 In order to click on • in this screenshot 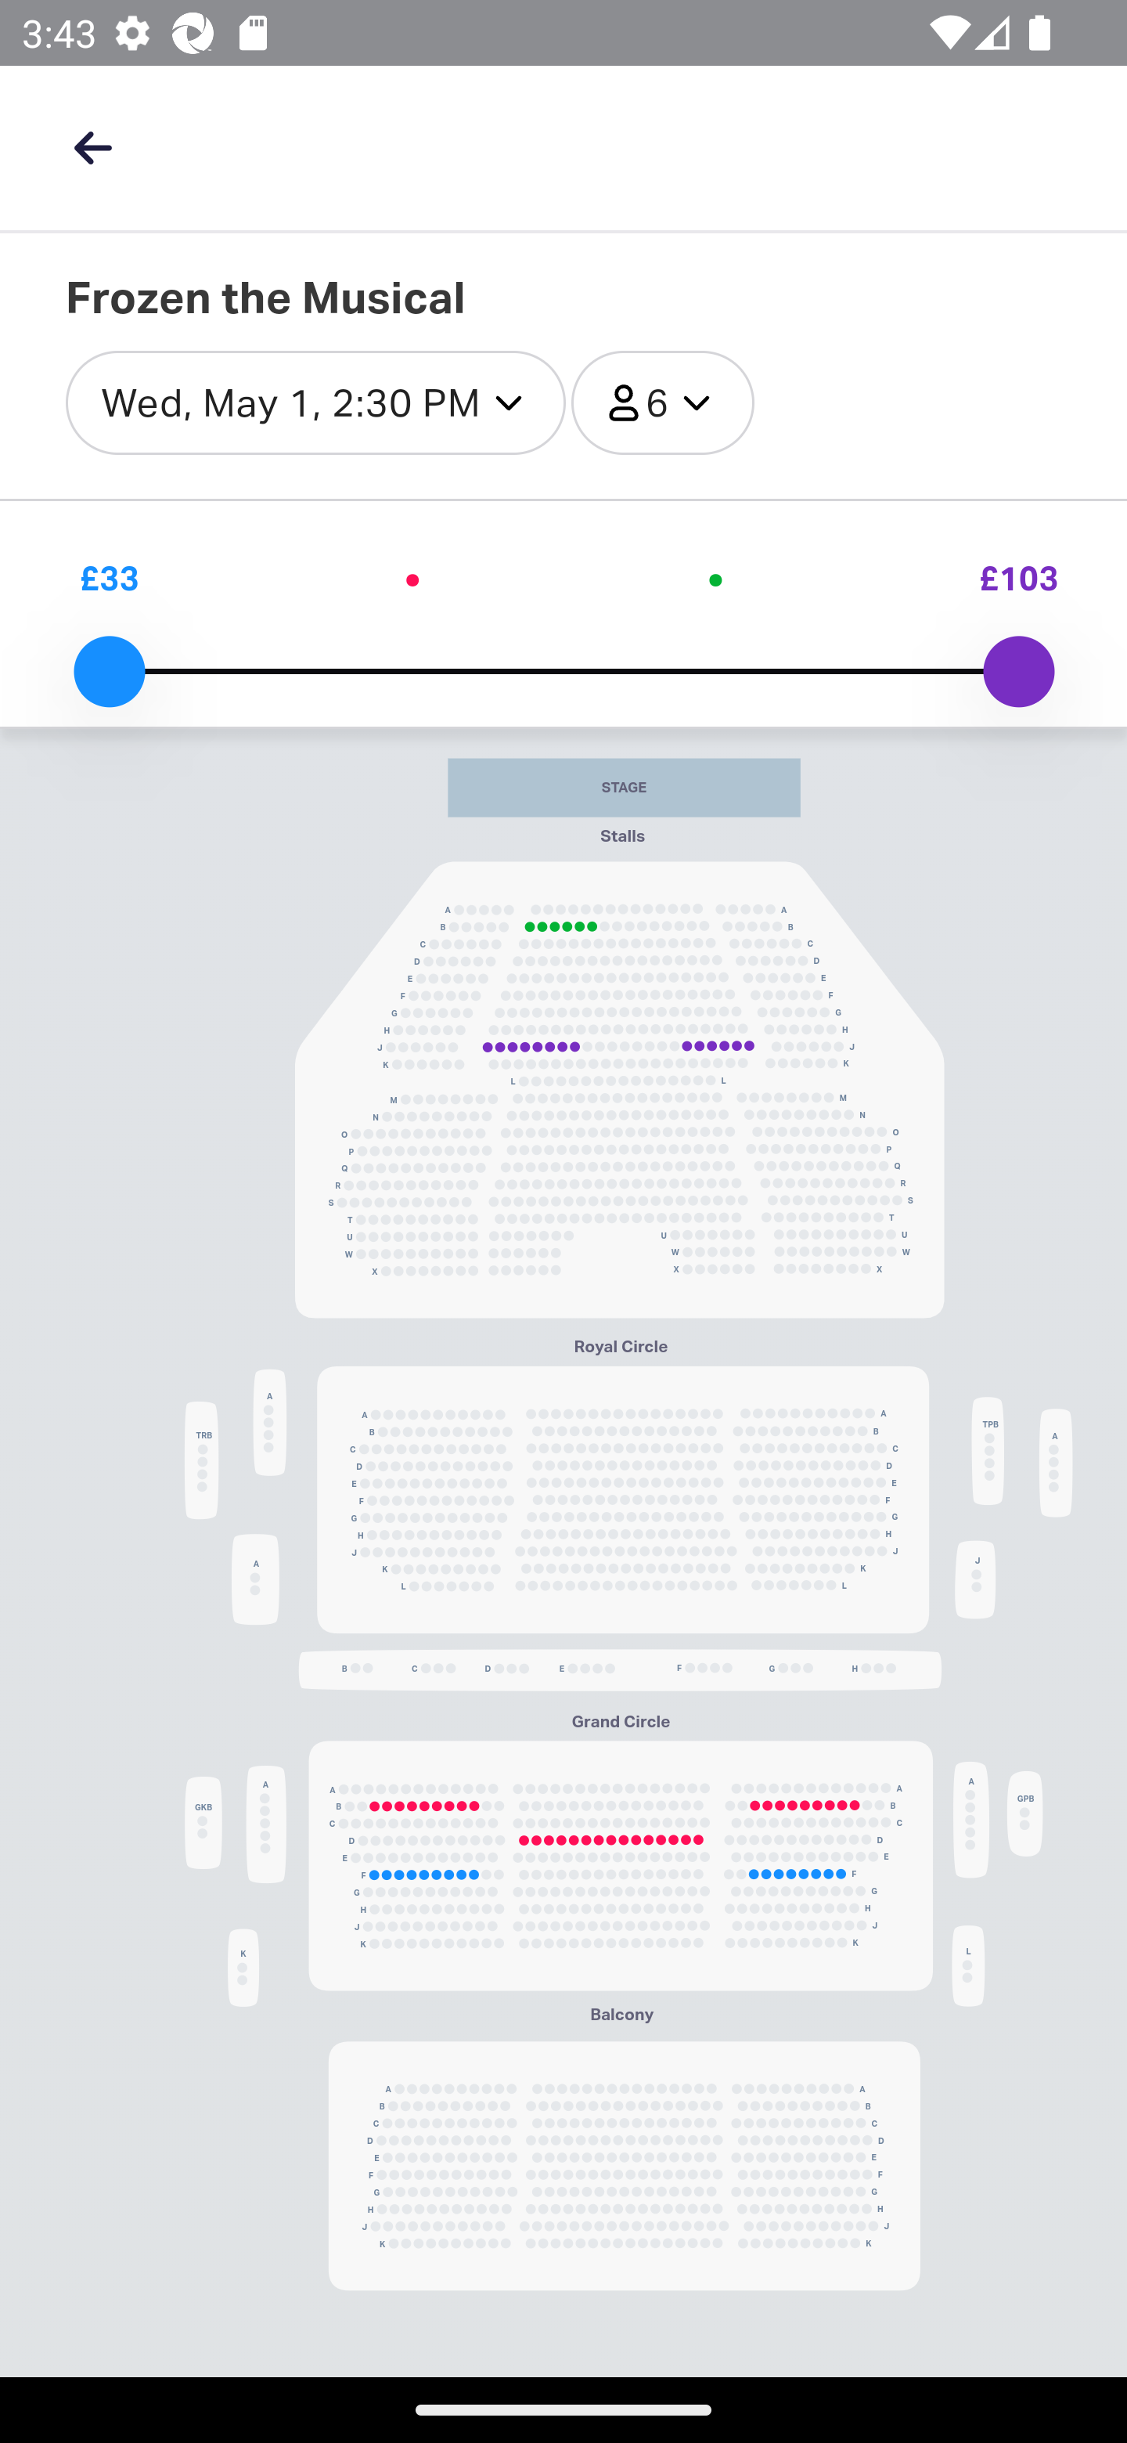, I will do `click(715, 578)`.